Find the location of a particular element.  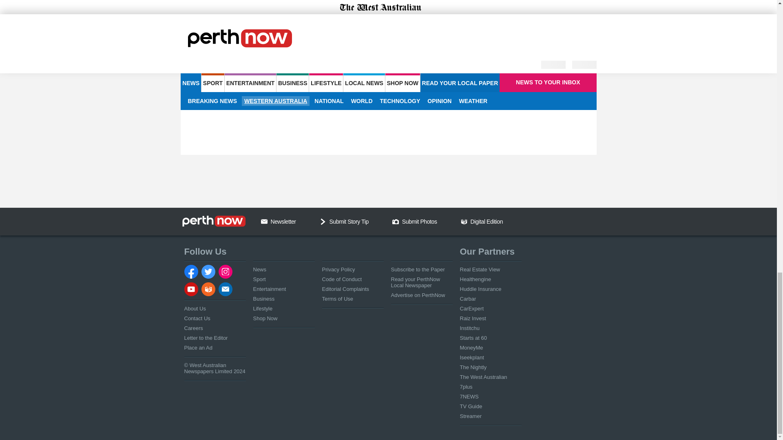

Chevron Down Icon is located at coordinates (323, 221).